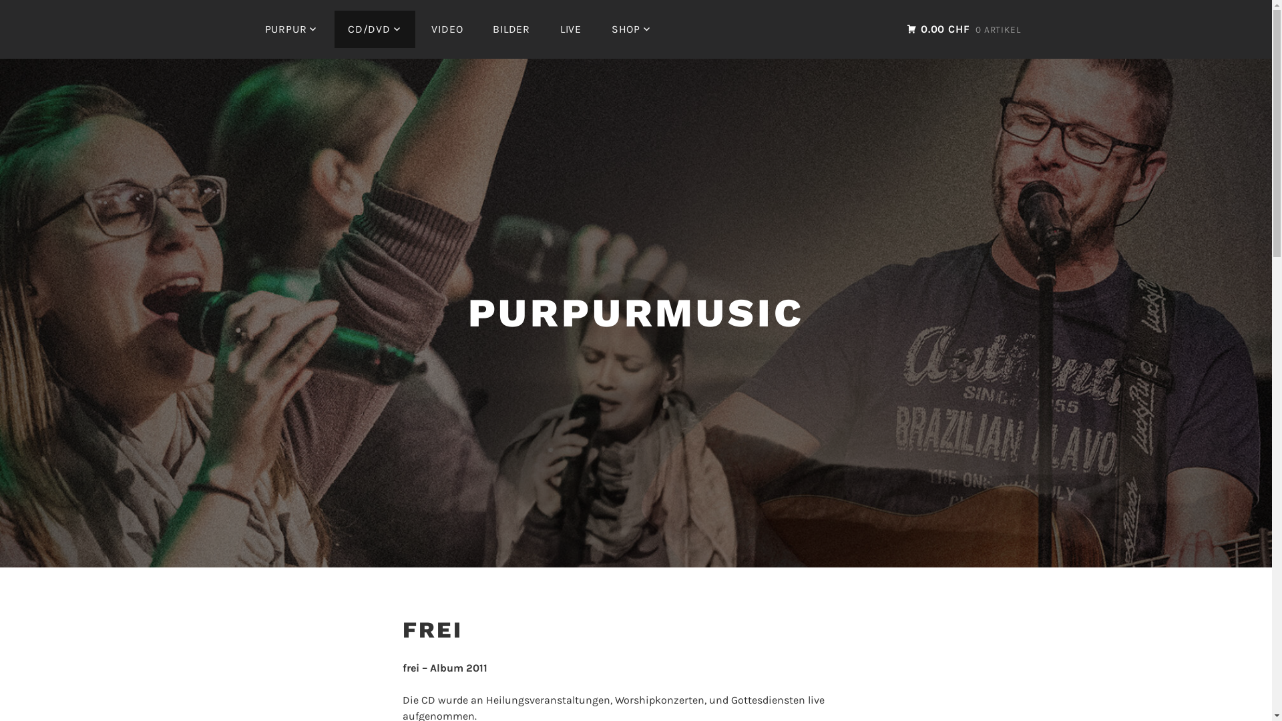 The height and width of the screenshot is (721, 1282). What do you see at coordinates (291, 29) in the screenshot?
I see `PURPUR` at bounding box center [291, 29].